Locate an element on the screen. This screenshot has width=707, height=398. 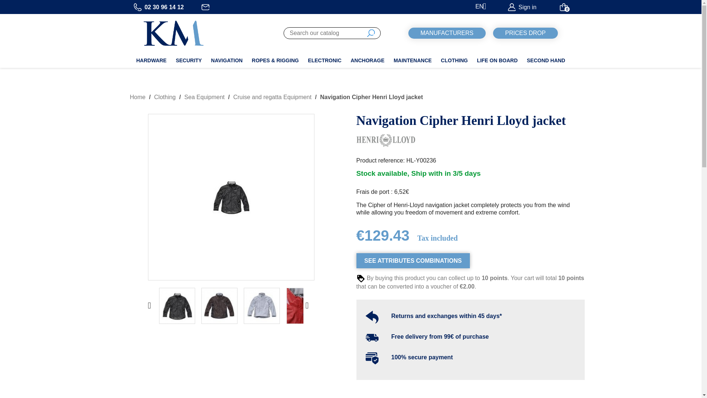
Navigation Cipher Henri Lloyd jacket is located at coordinates (219, 306).